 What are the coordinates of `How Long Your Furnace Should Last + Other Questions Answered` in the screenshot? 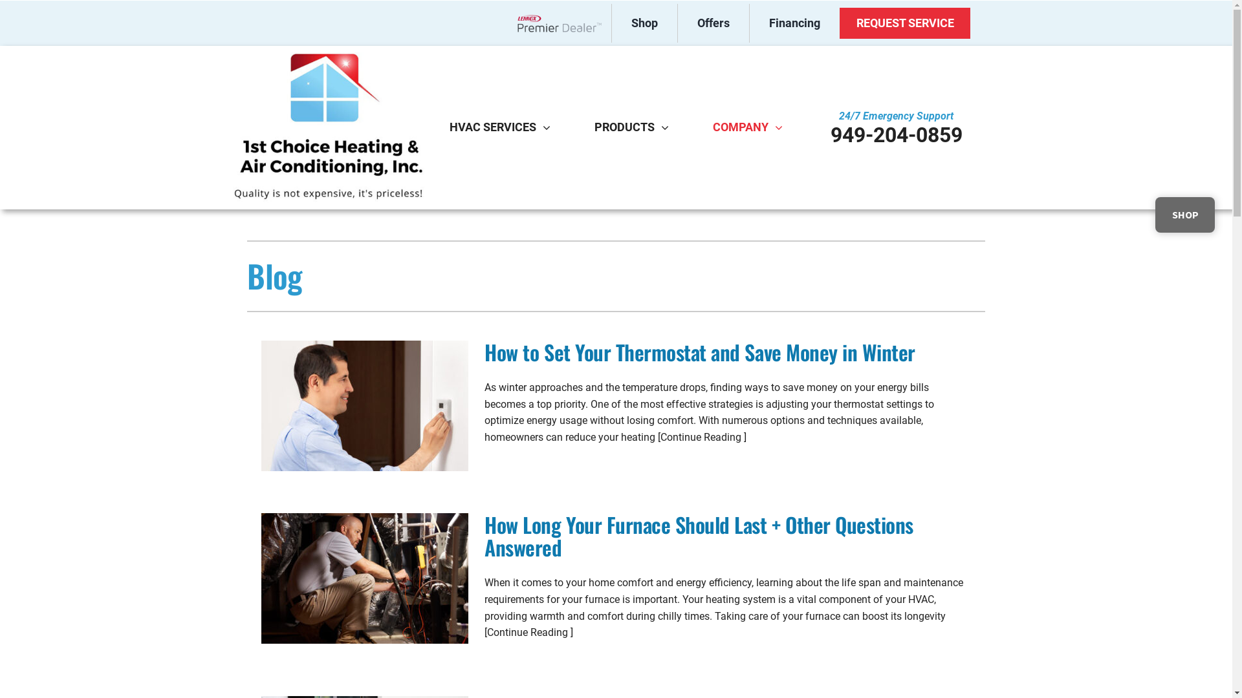 It's located at (699, 536).